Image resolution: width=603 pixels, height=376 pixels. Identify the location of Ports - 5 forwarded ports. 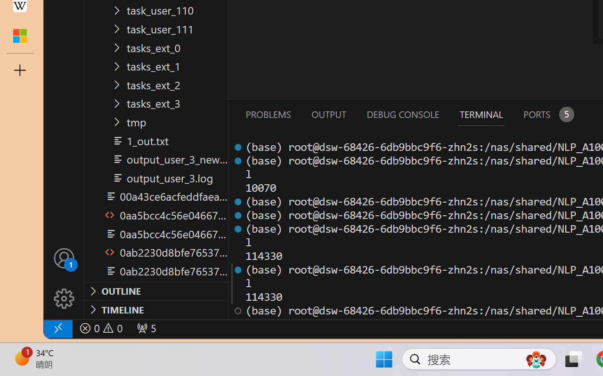
(547, 114).